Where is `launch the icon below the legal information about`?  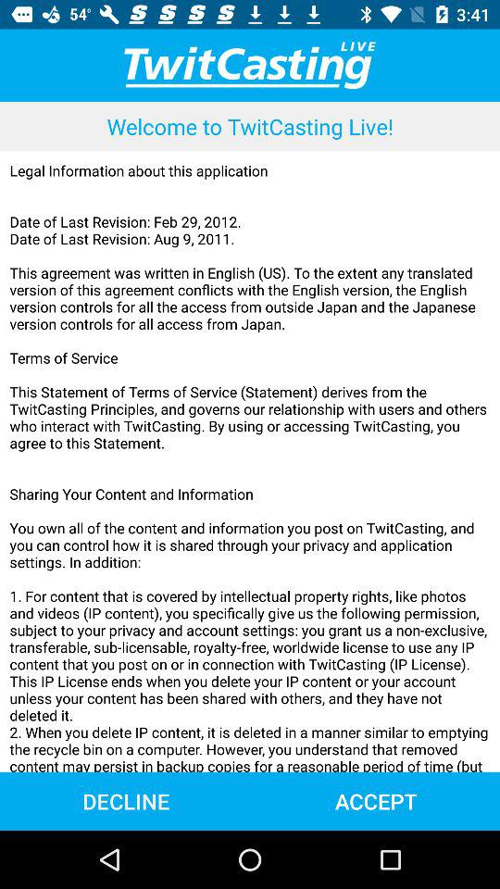 launch the icon below the legal information about is located at coordinates (376, 800).